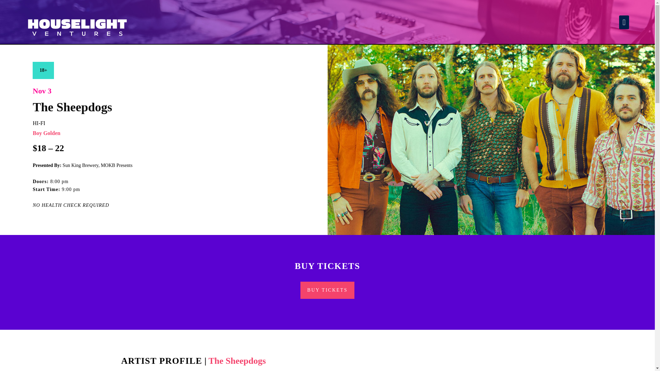 Image resolution: width=660 pixels, height=371 pixels. I want to click on The Sheepdogs, so click(237, 361).